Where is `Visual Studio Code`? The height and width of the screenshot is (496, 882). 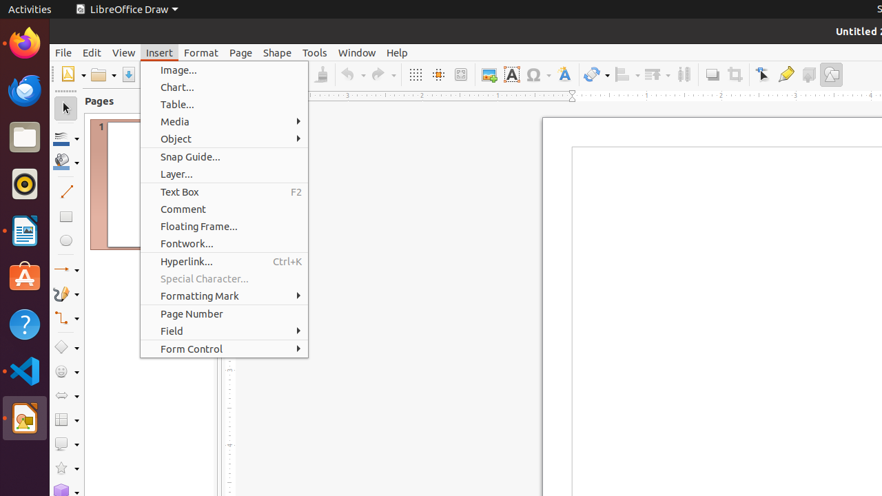
Visual Studio Code is located at coordinates (25, 371).